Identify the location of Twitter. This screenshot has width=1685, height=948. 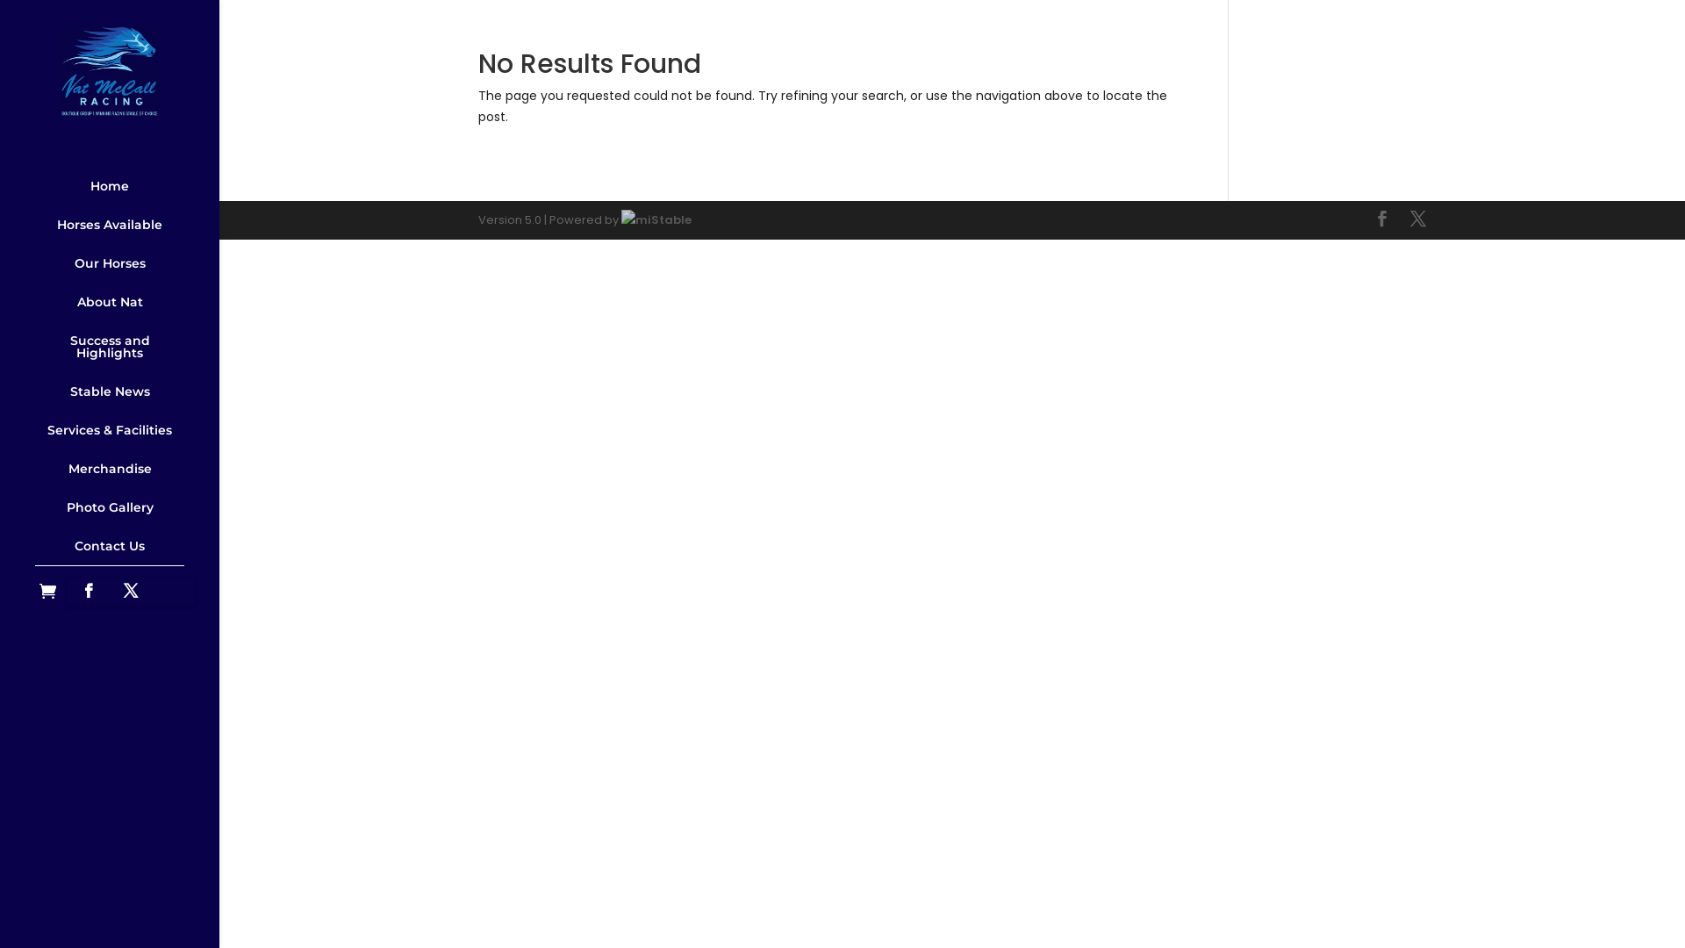
(131, 592).